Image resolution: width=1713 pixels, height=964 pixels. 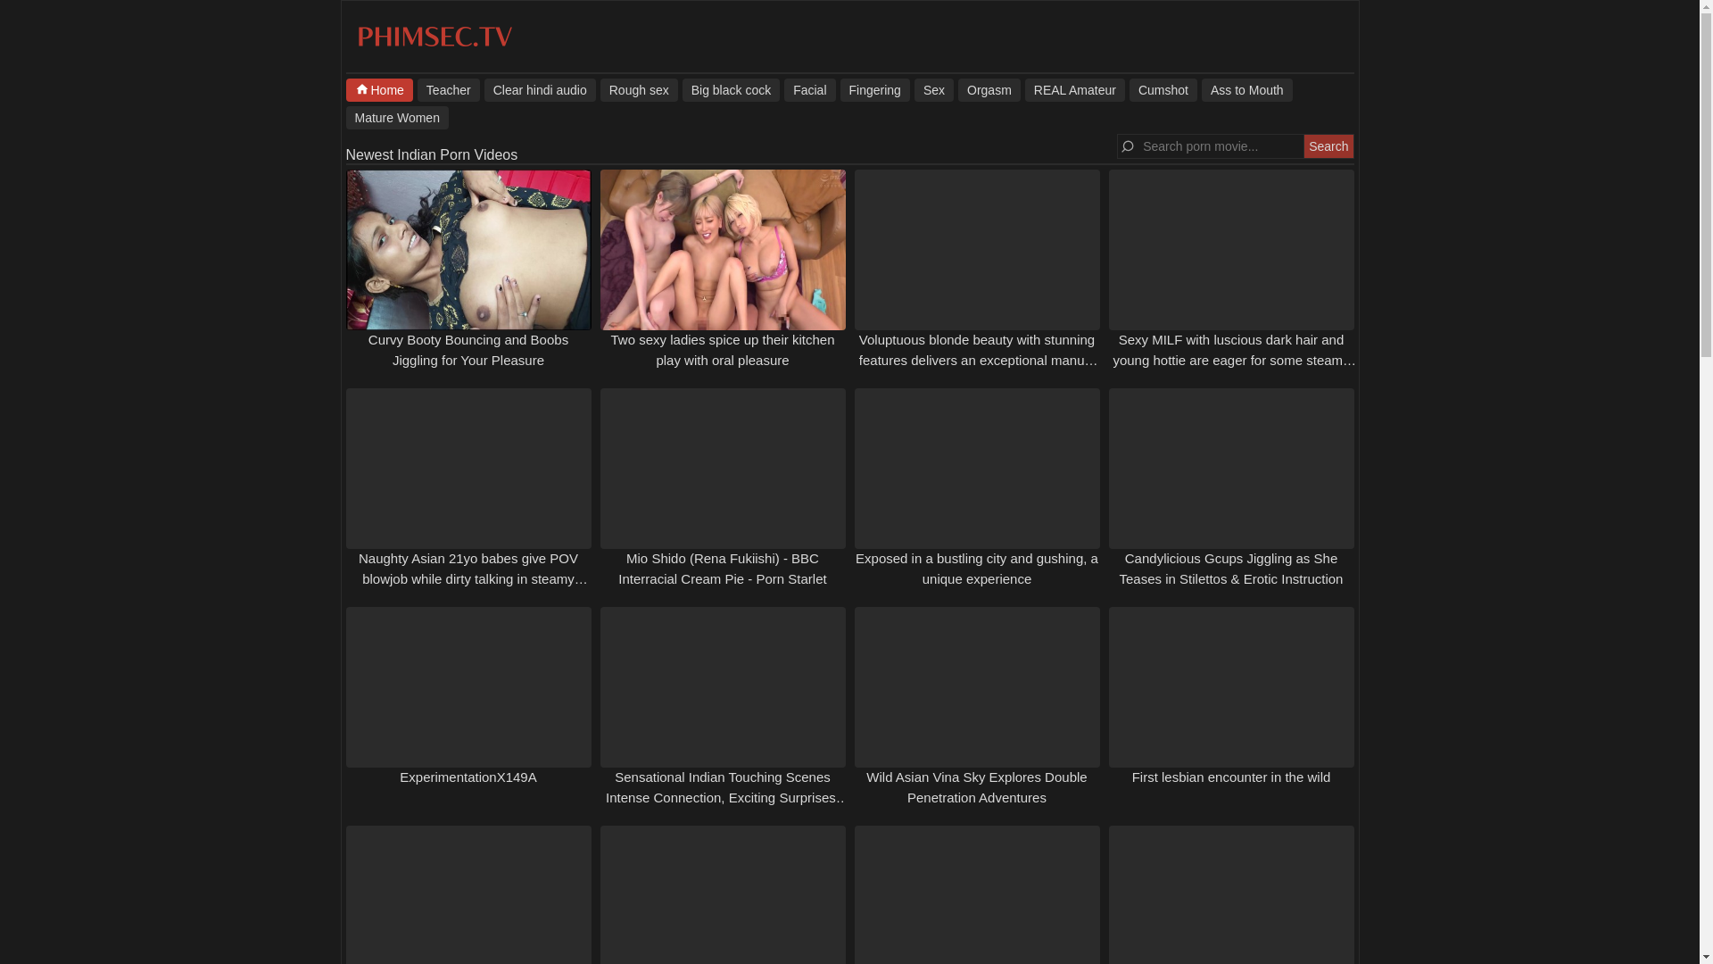 I want to click on xxx.phimsec.tv, so click(x=434, y=46).